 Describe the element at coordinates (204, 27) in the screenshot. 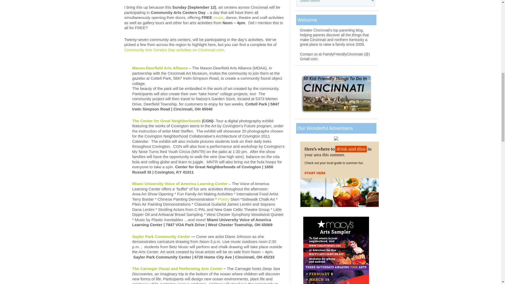

I see `Advertisement` at that location.